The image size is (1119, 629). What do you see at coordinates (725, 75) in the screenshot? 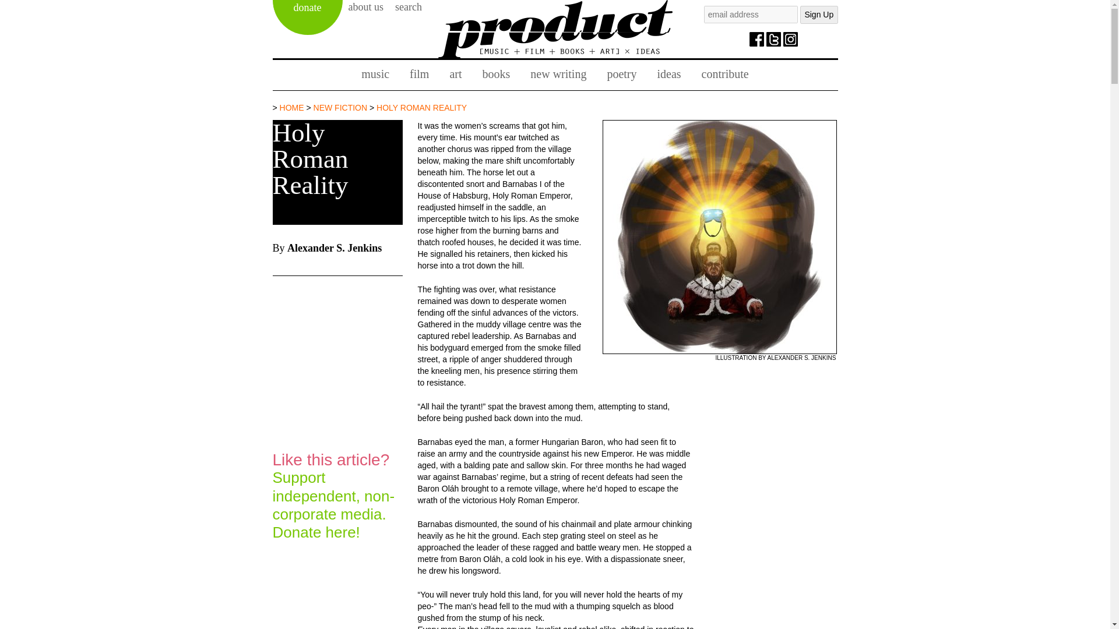
I see `contribute` at bounding box center [725, 75].